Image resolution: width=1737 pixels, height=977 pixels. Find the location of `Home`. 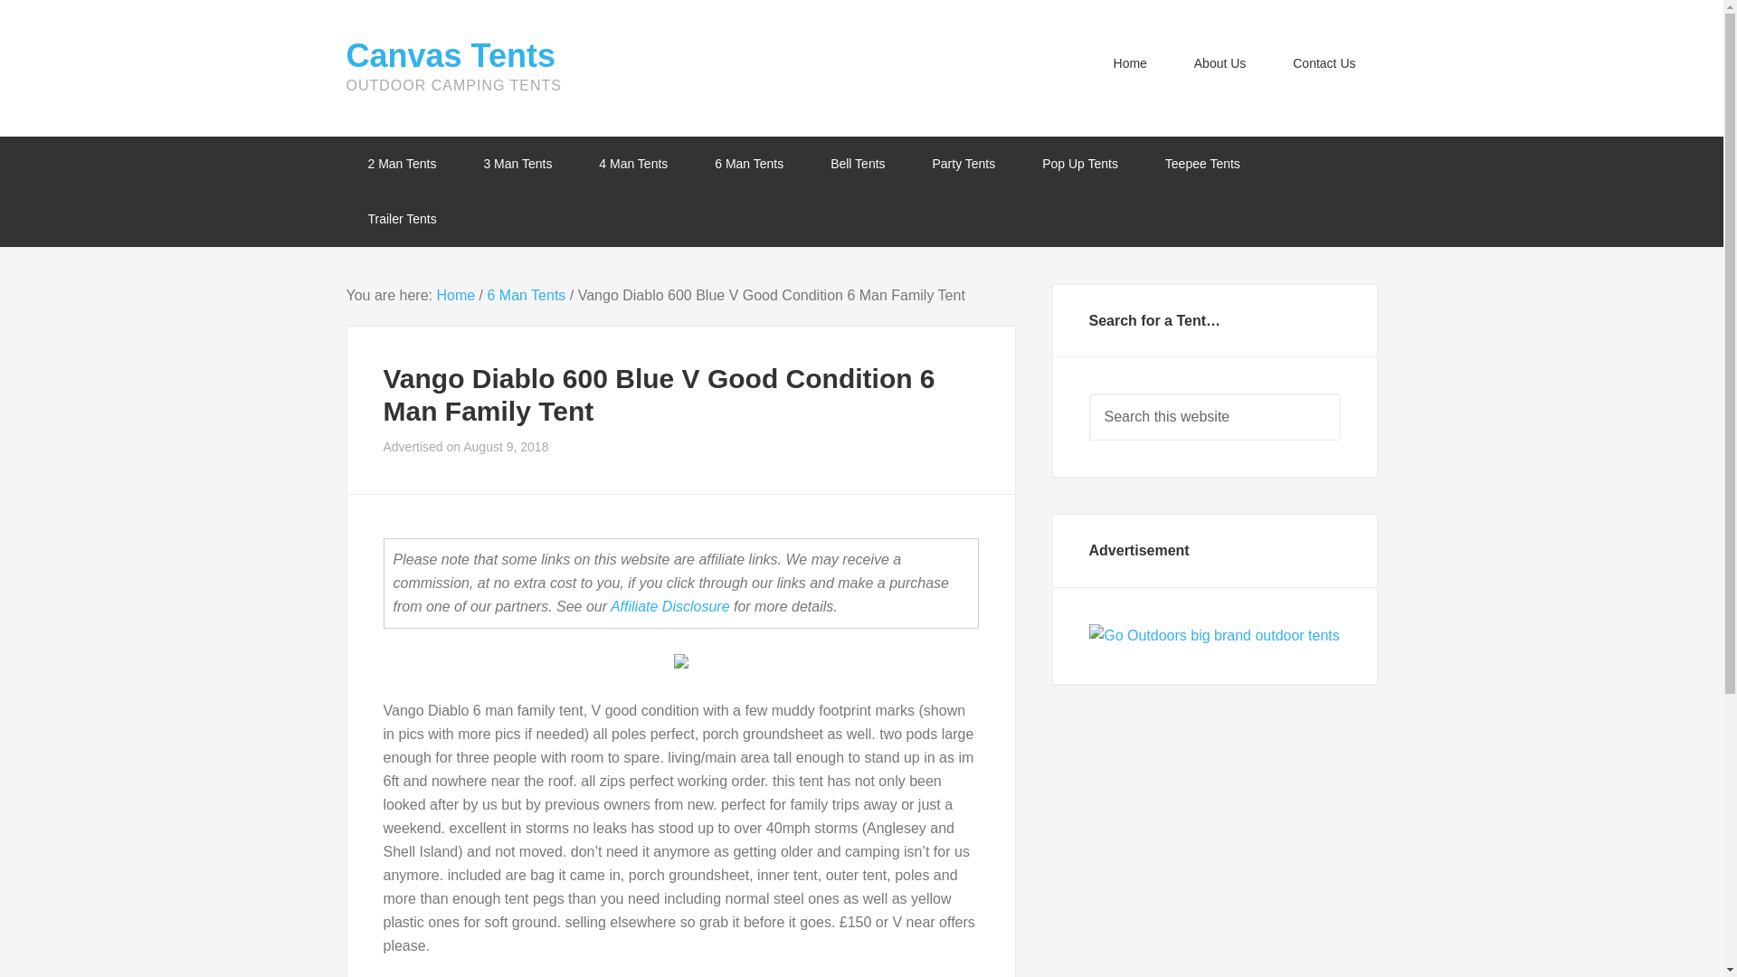

Home is located at coordinates (454, 295).